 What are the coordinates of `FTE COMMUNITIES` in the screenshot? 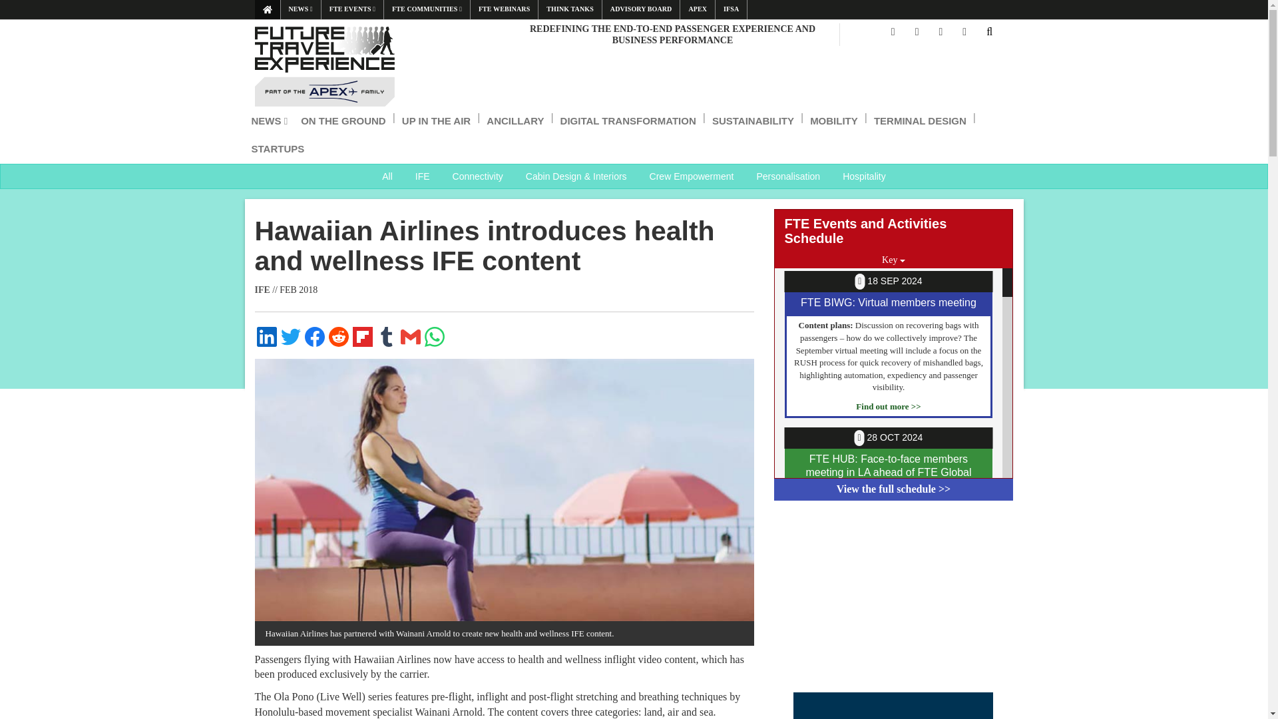 It's located at (427, 9).